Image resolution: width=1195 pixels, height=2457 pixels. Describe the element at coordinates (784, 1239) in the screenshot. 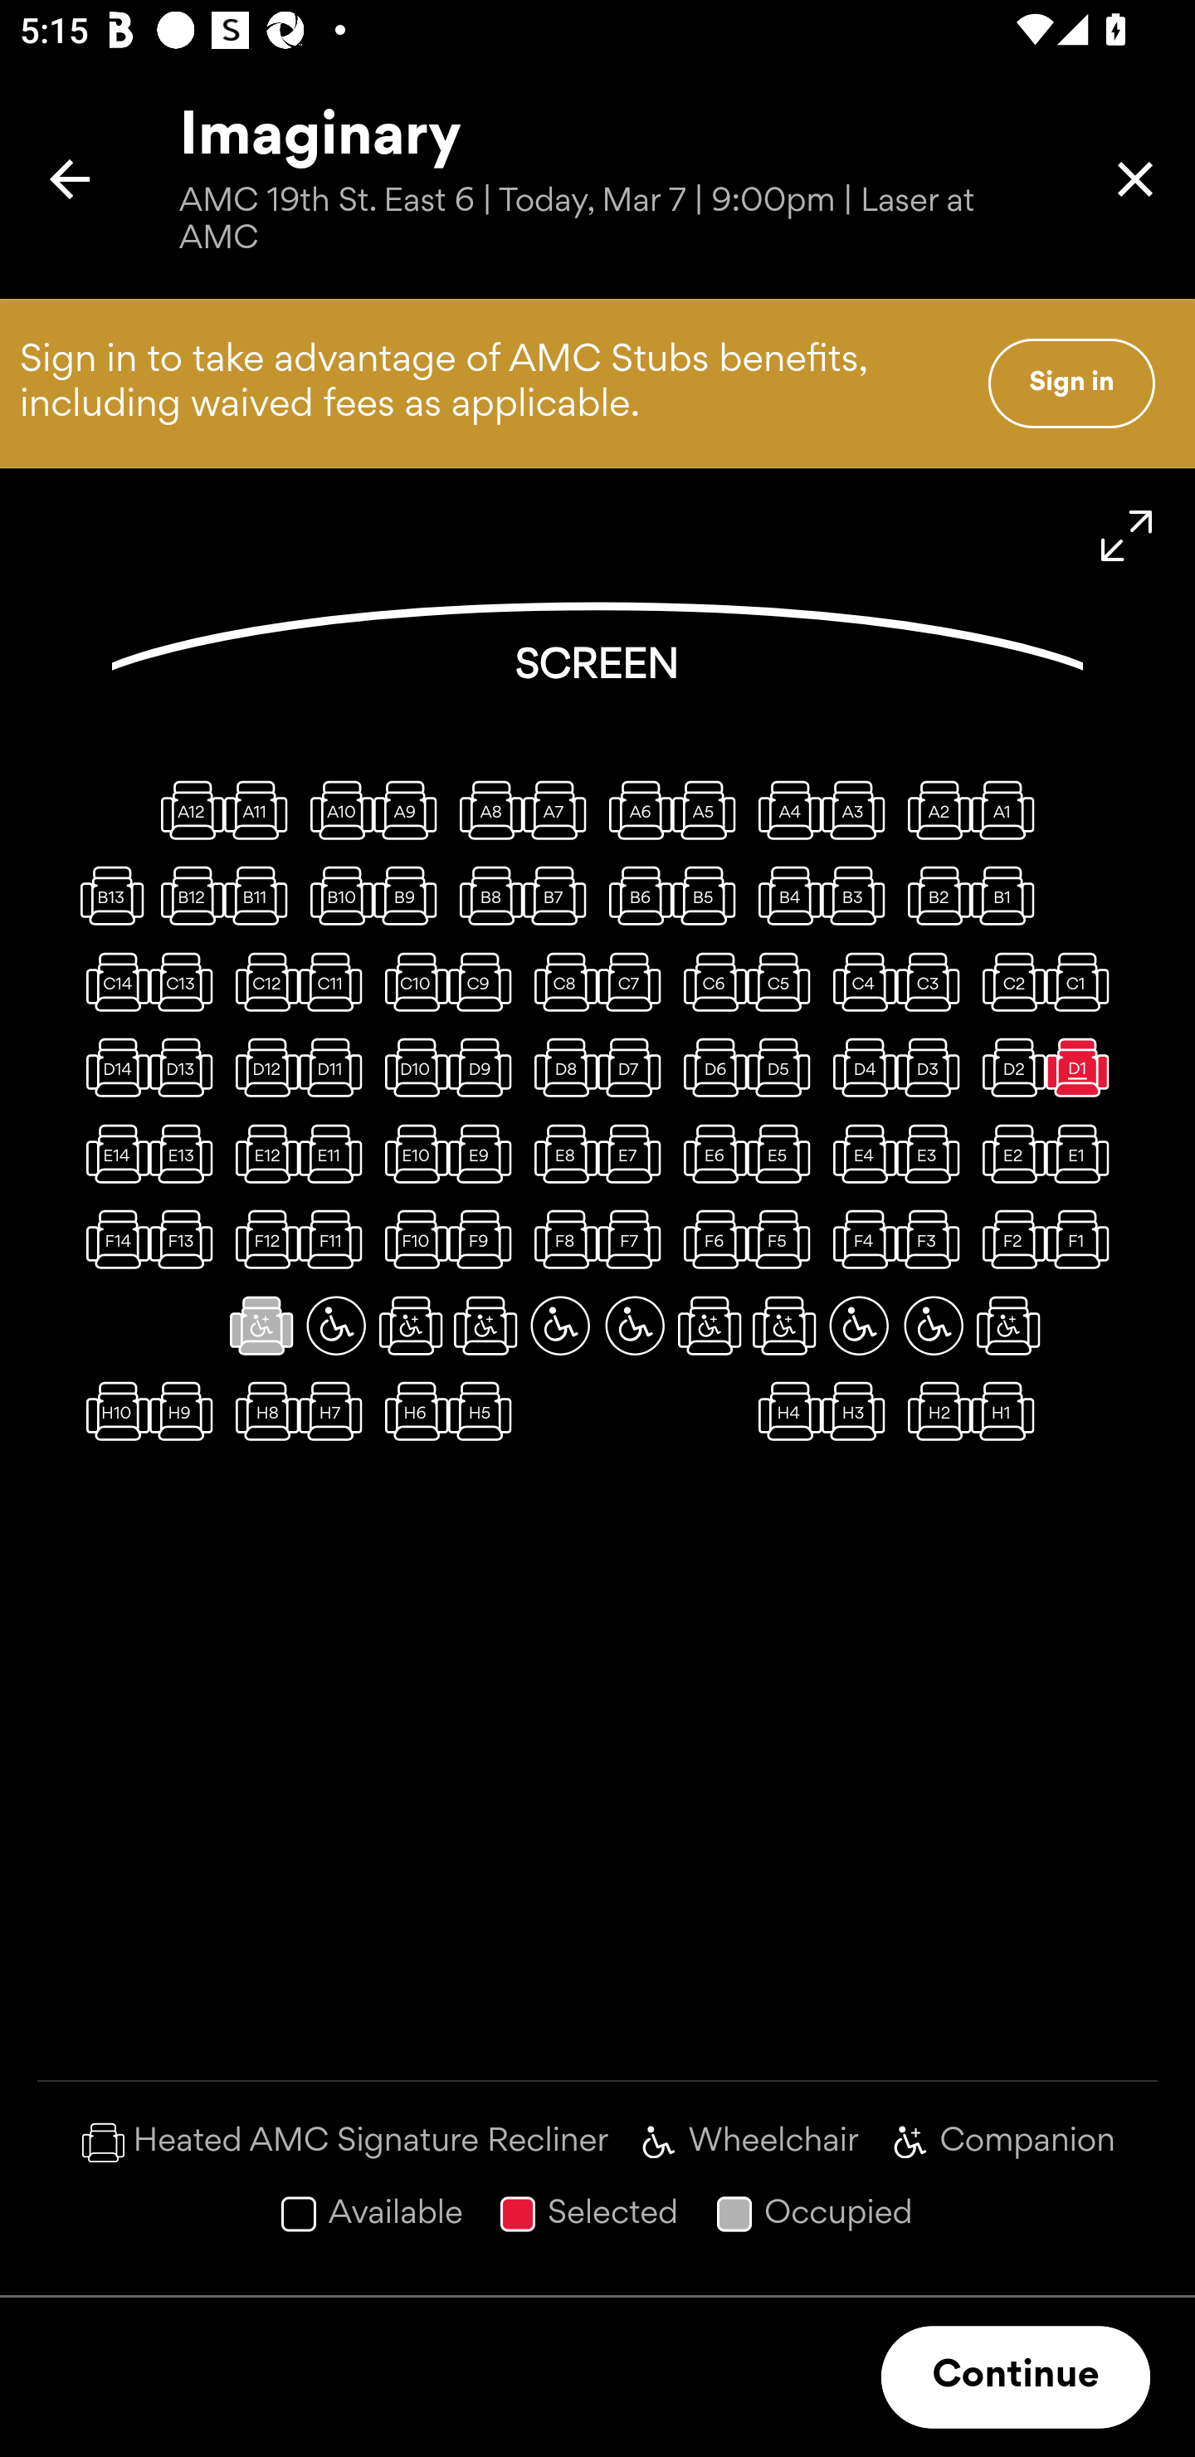

I see `F5, Regular seat, available` at that location.